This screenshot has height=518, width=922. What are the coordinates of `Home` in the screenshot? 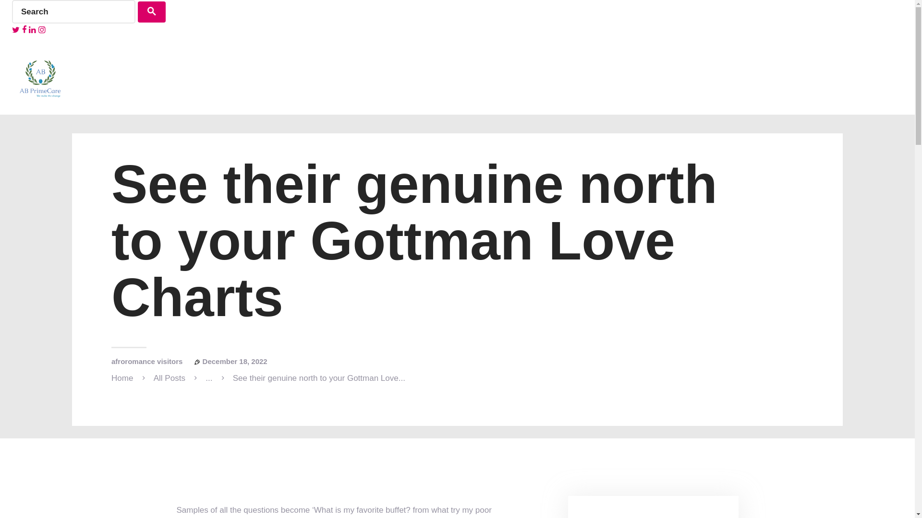 It's located at (122, 378).